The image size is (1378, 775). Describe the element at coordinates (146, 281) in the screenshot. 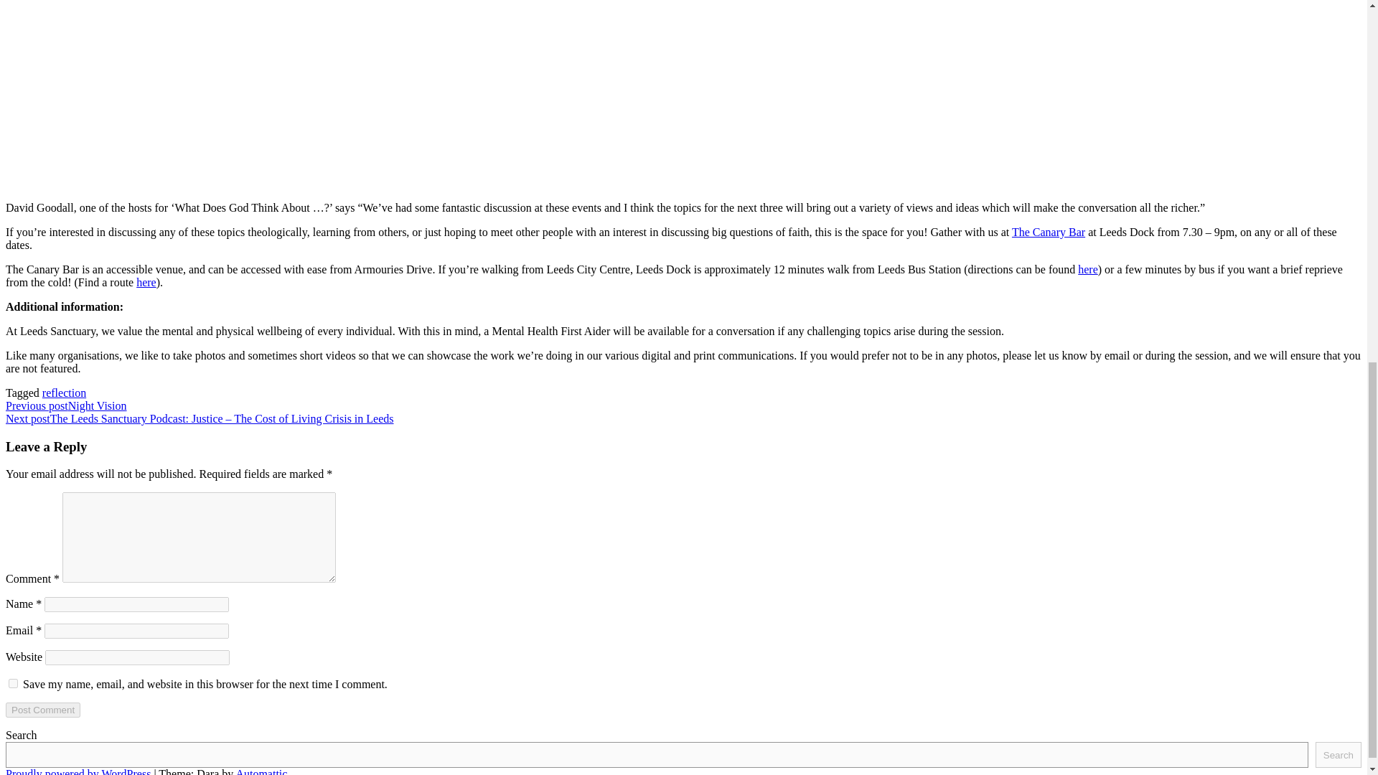

I see `here` at that location.